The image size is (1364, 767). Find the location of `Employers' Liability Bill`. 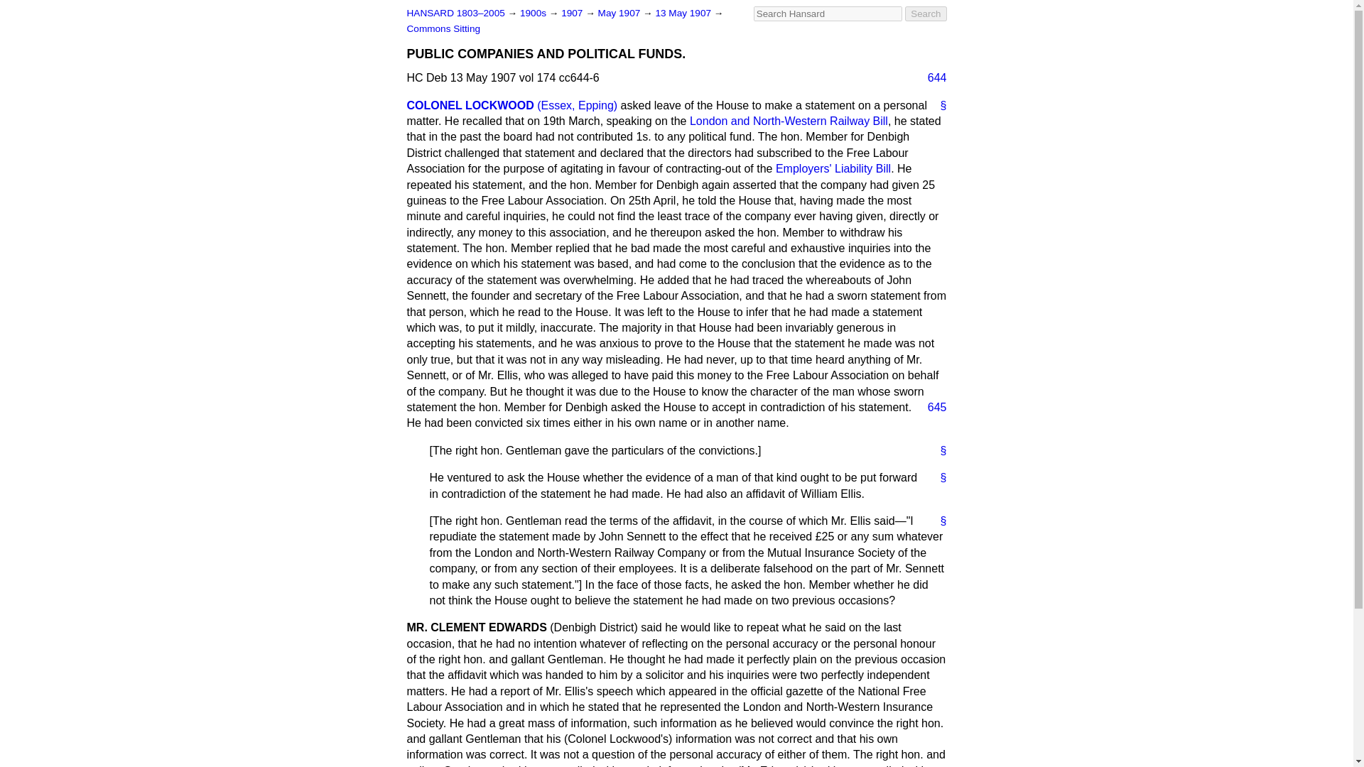

Employers' Liability Bill is located at coordinates (833, 168).